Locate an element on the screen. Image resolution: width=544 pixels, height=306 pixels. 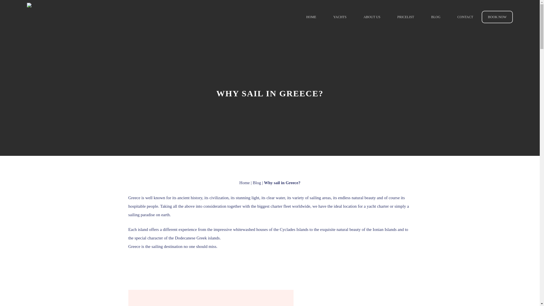
YACHTS is located at coordinates (339, 17).